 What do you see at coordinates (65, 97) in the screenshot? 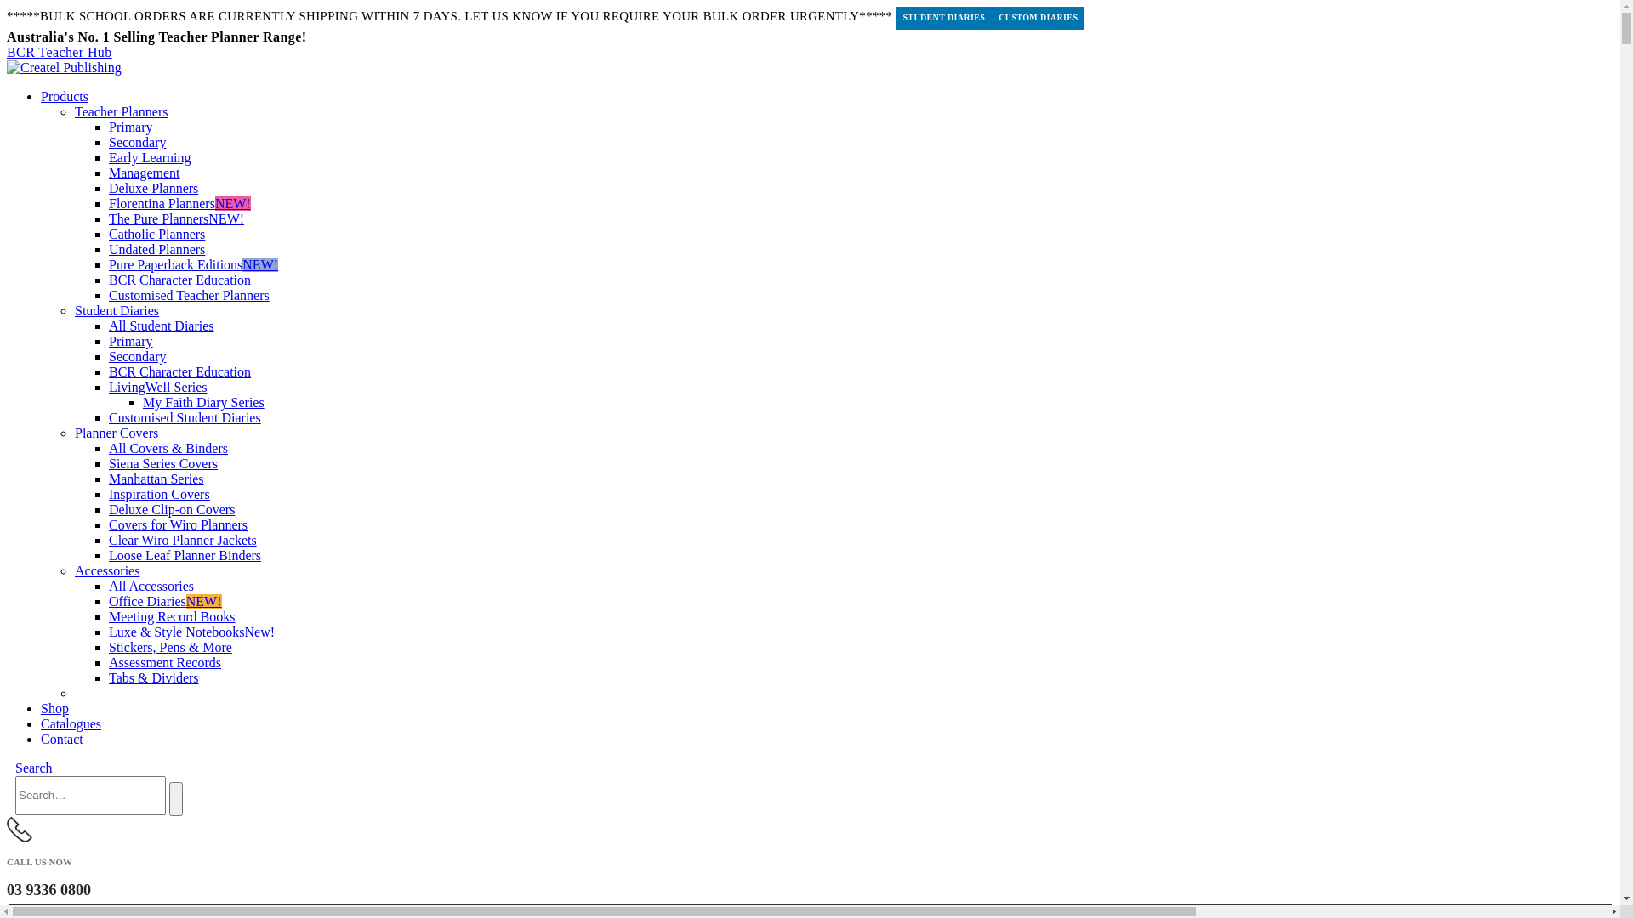
I see `Products` at bounding box center [65, 97].